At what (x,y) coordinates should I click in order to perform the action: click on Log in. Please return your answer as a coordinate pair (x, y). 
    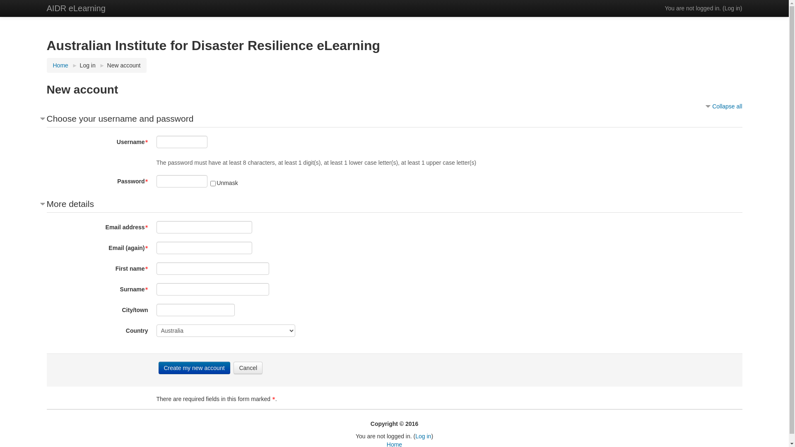
    Looking at the image, I should click on (423, 436).